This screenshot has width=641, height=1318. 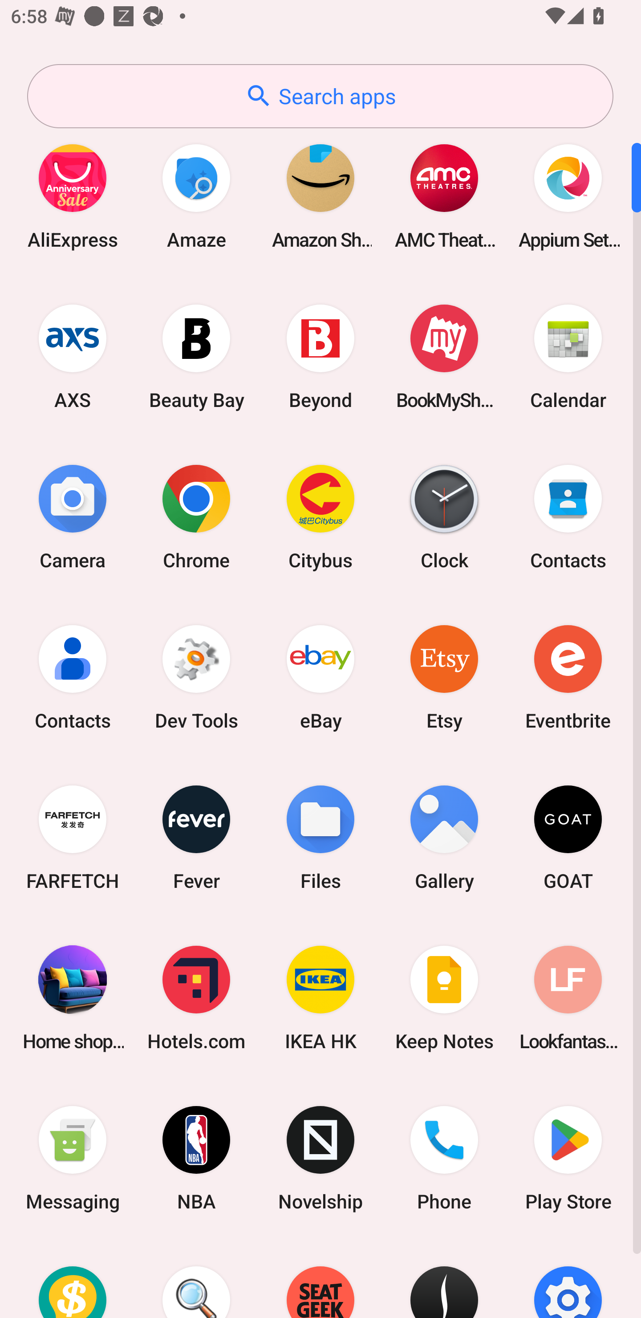 I want to click on Lookfantastic, so click(x=568, y=997).